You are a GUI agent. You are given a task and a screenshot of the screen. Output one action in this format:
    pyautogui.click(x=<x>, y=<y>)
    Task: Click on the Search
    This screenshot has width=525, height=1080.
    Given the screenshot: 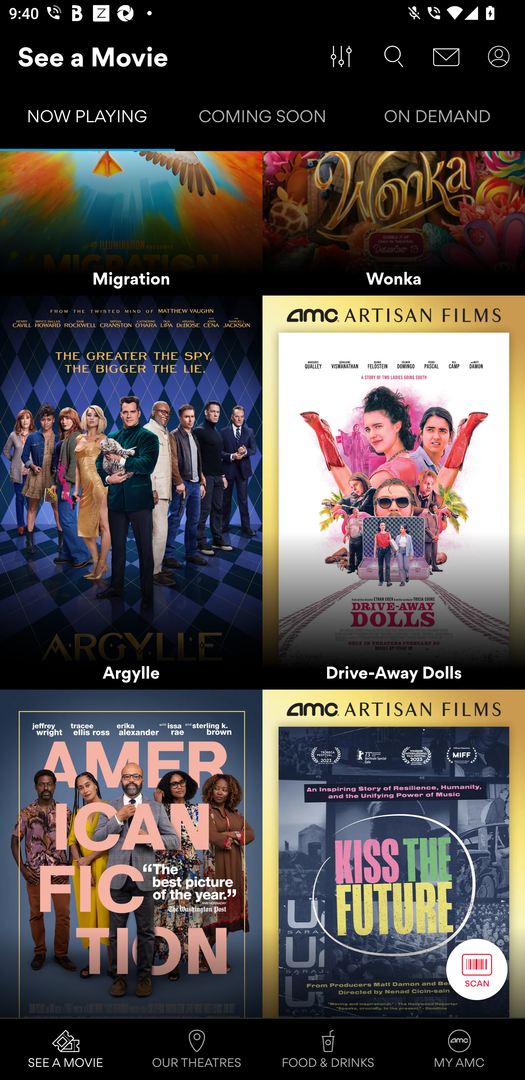 What is the action you would take?
    pyautogui.click(x=394, y=57)
    